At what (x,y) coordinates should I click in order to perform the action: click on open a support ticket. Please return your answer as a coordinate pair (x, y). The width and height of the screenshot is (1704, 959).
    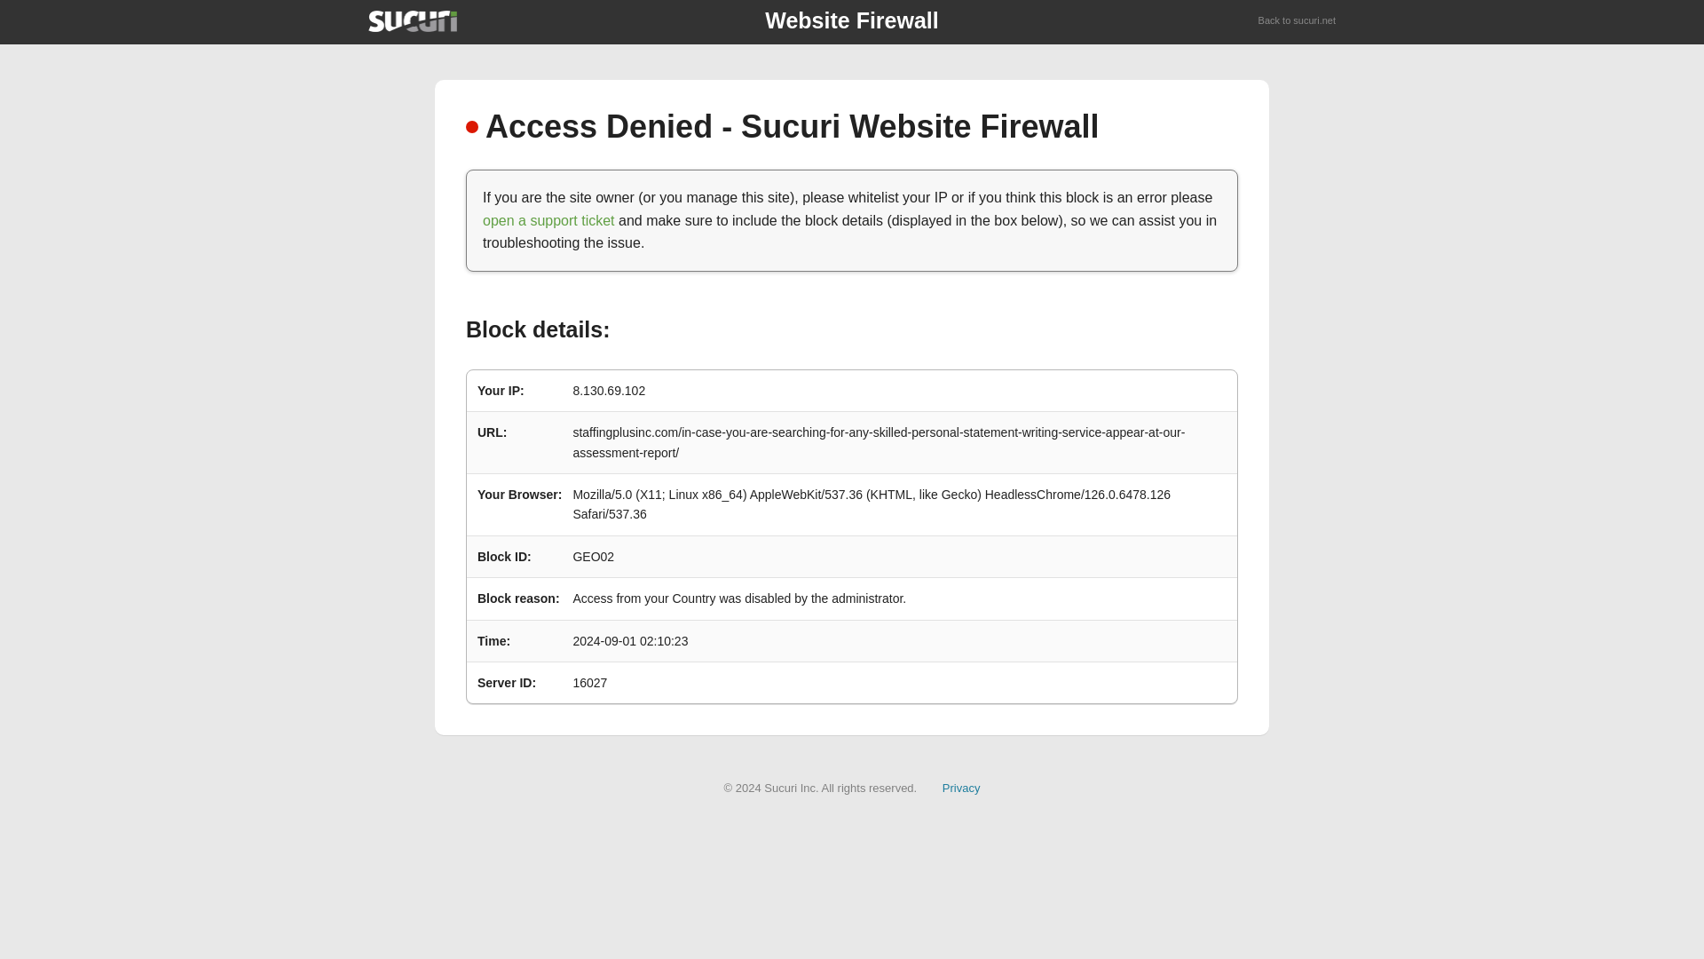
    Looking at the image, I should click on (548, 220).